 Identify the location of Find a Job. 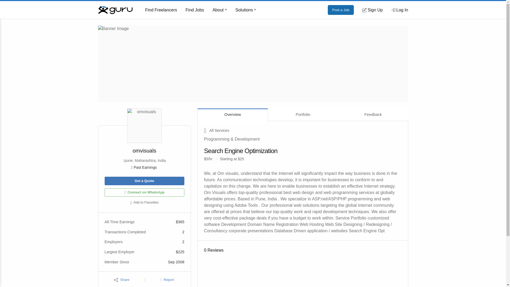
(195, 10).